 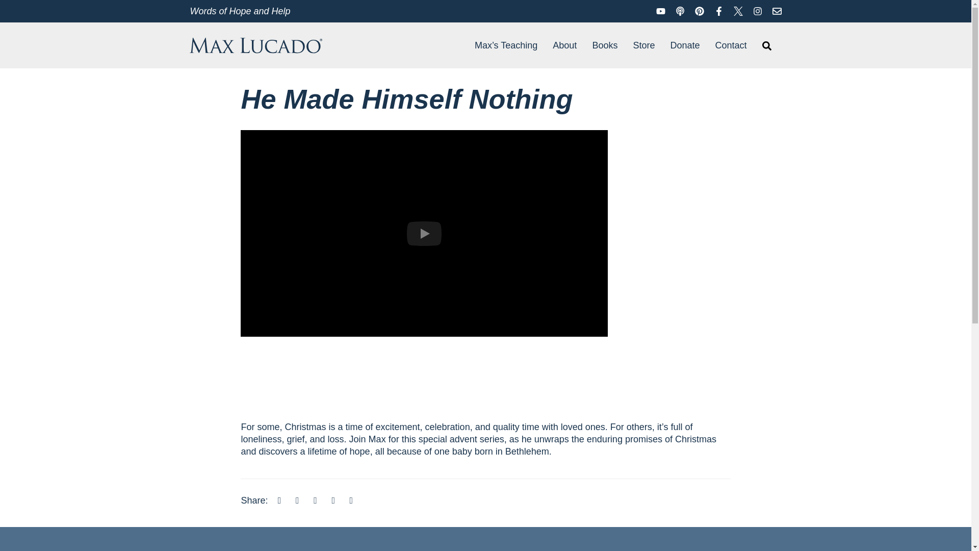 I want to click on Twitter, so click(x=738, y=10).